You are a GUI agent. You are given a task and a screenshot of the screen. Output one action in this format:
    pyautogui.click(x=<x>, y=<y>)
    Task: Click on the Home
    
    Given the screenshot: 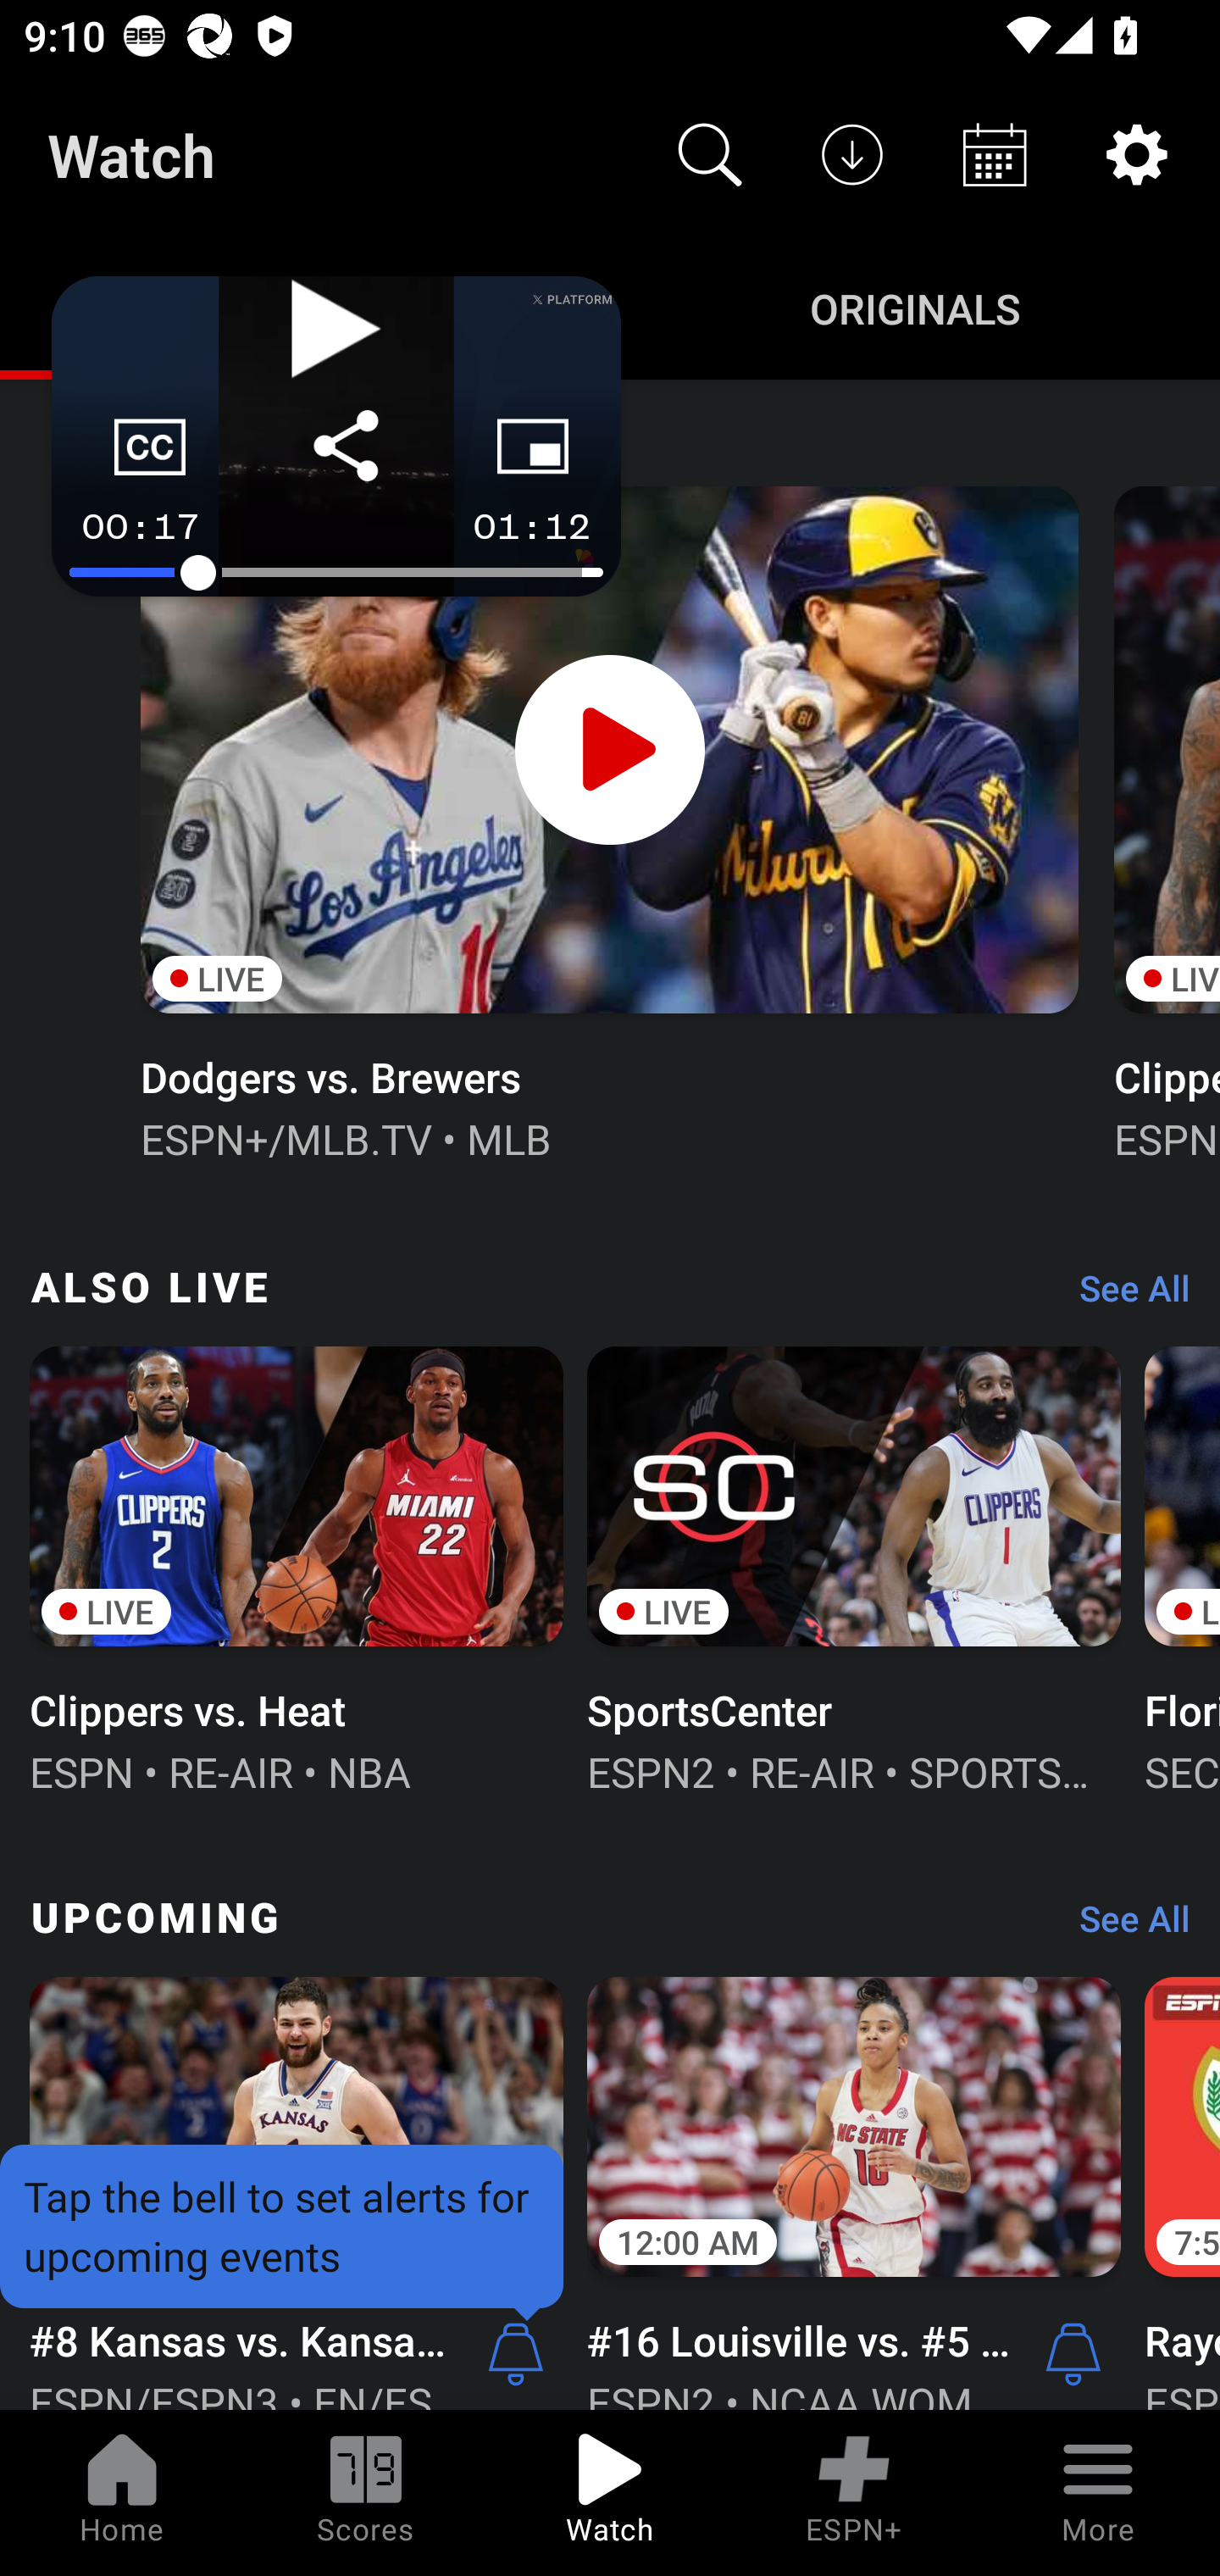 What is the action you would take?
    pyautogui.click(x=122, y=2493)
    